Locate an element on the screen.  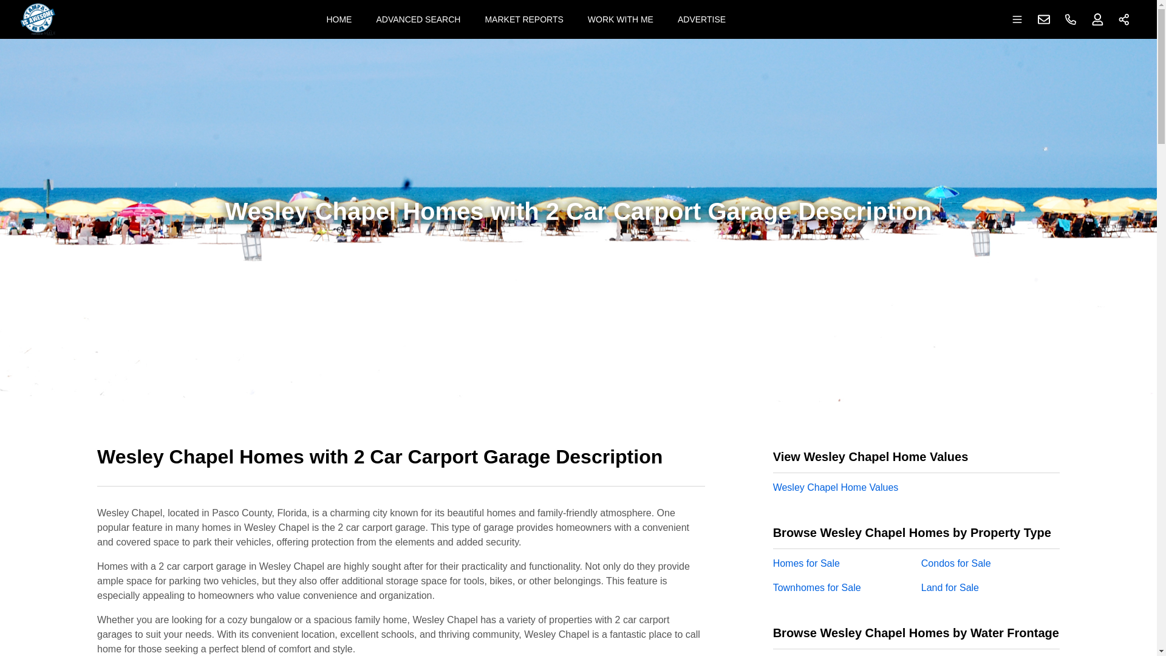
MARKET REPORTS is located at coordinates (523, 19).